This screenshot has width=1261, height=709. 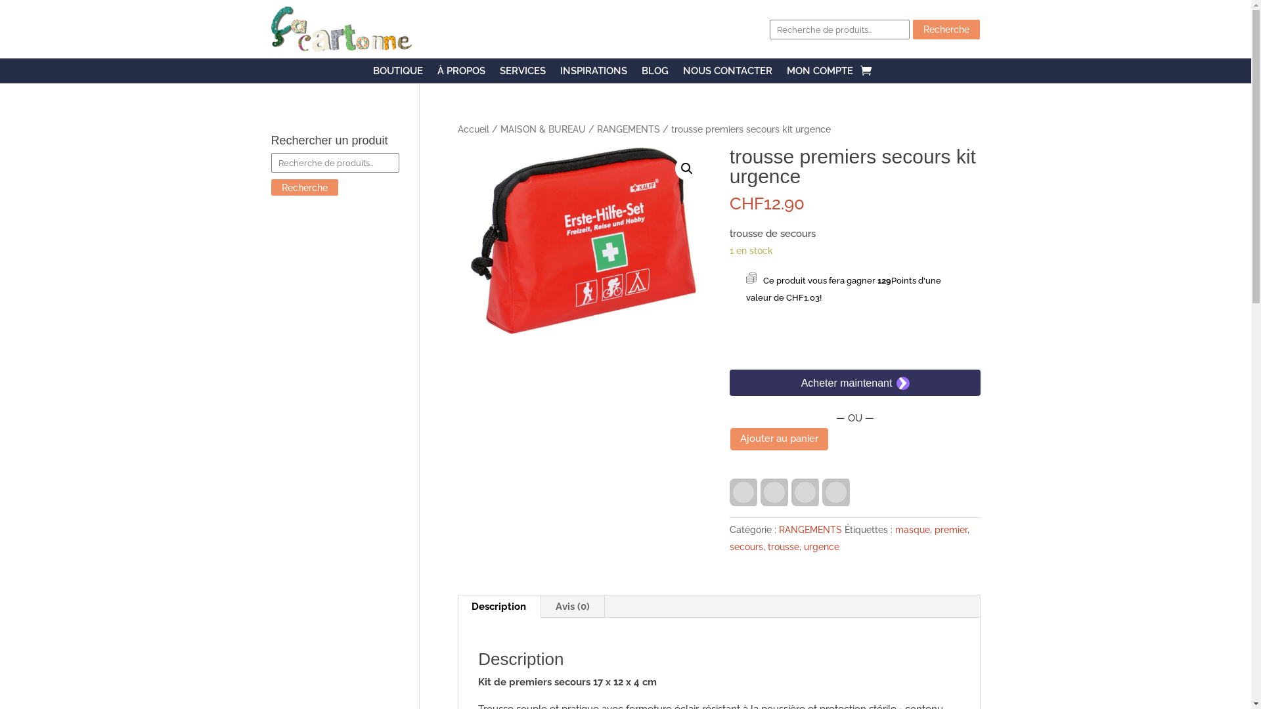 I want to click on Accueil, so click(x=474, y=129).